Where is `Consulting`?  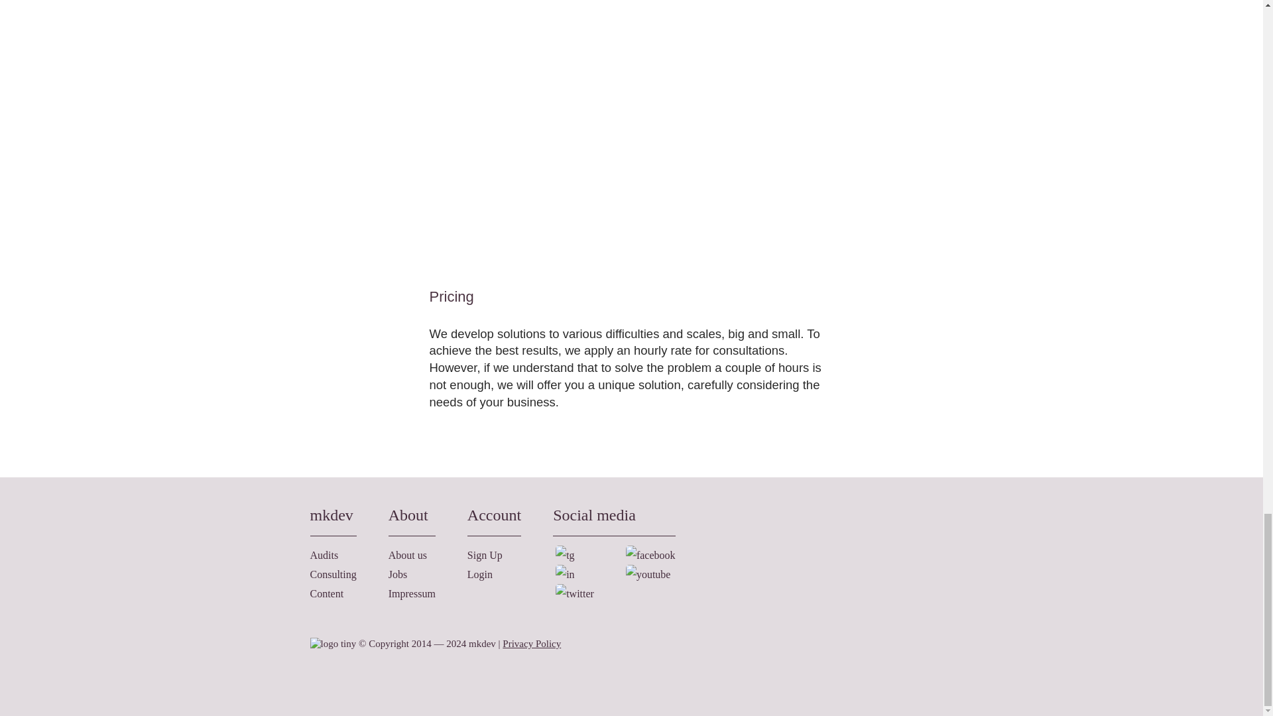 Consulting is located at coordinates (333, 574).